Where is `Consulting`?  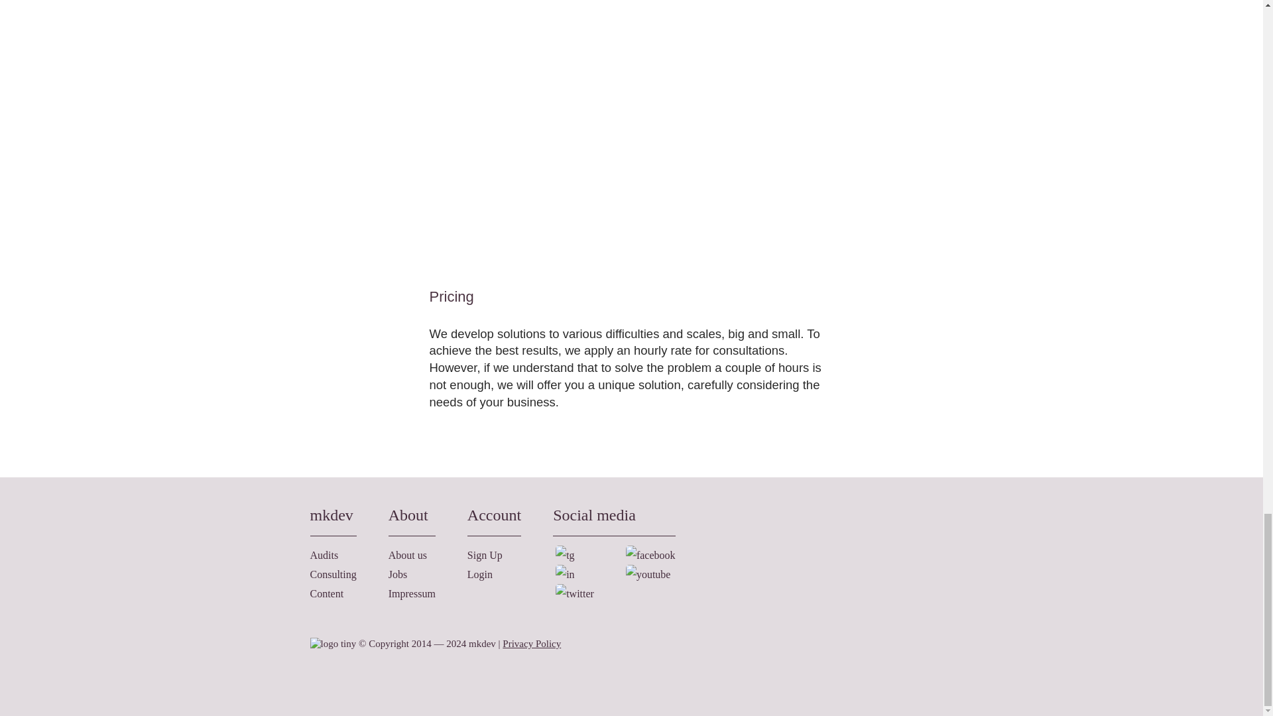 Consulting is located at coordinates (333, 574).